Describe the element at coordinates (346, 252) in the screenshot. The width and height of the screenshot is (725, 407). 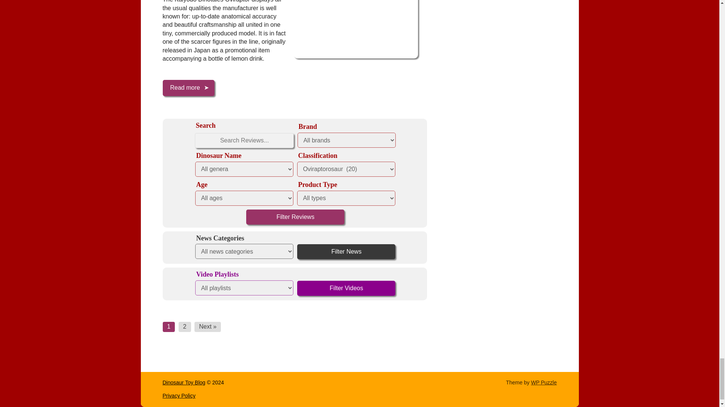
I see `Filter News` at that location.